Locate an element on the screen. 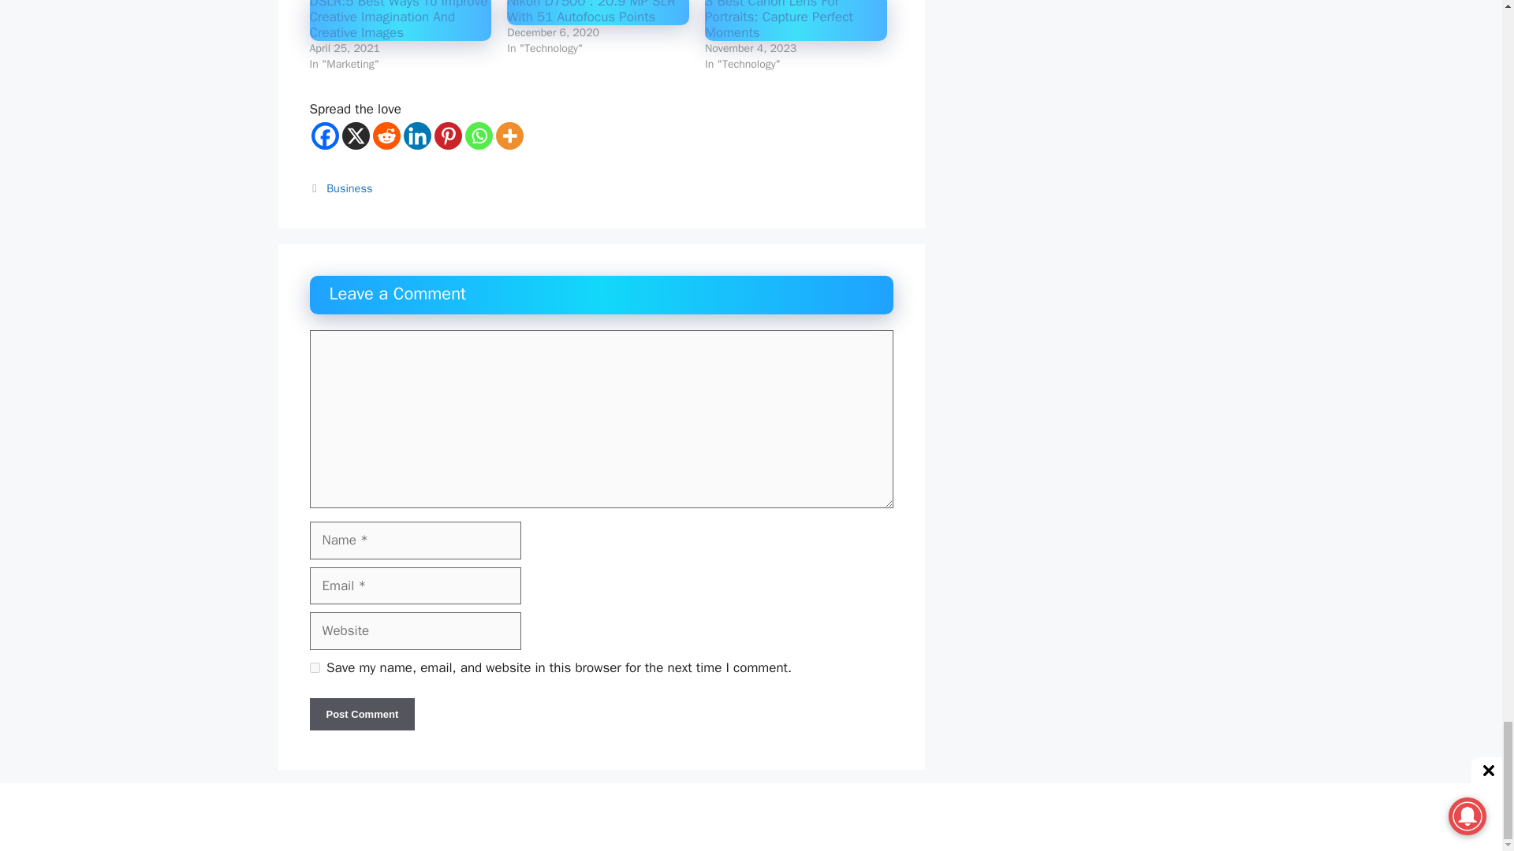 This screenshot has width=1514, height=851. Nikon D7500 : 20.9 MP SLR With 51 Autofocus Points is located at coordinates (591, 13).